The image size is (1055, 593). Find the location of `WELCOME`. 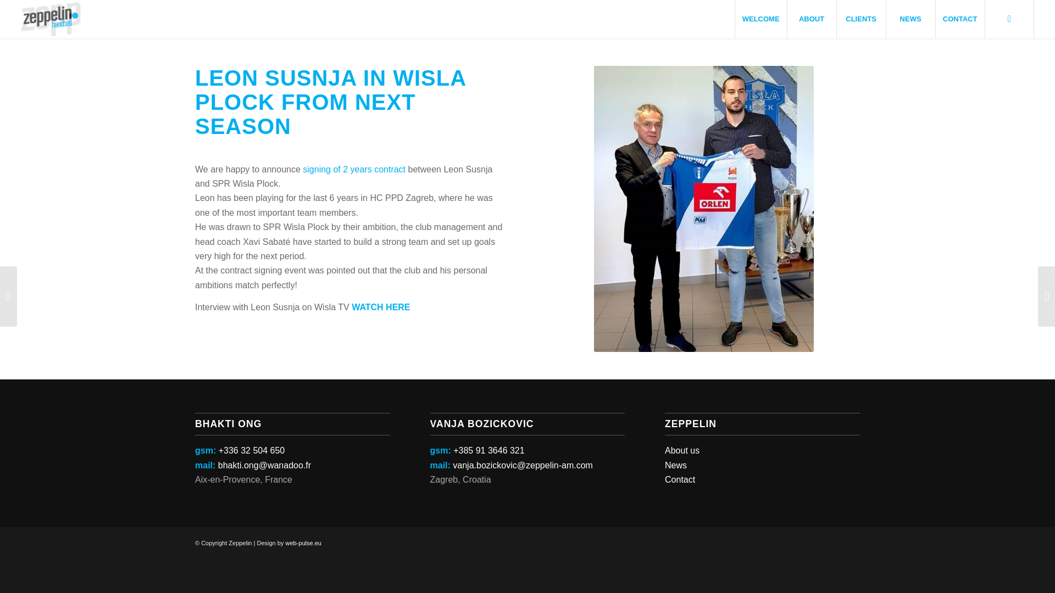

WELCOME is located at coordinates (760, 19).